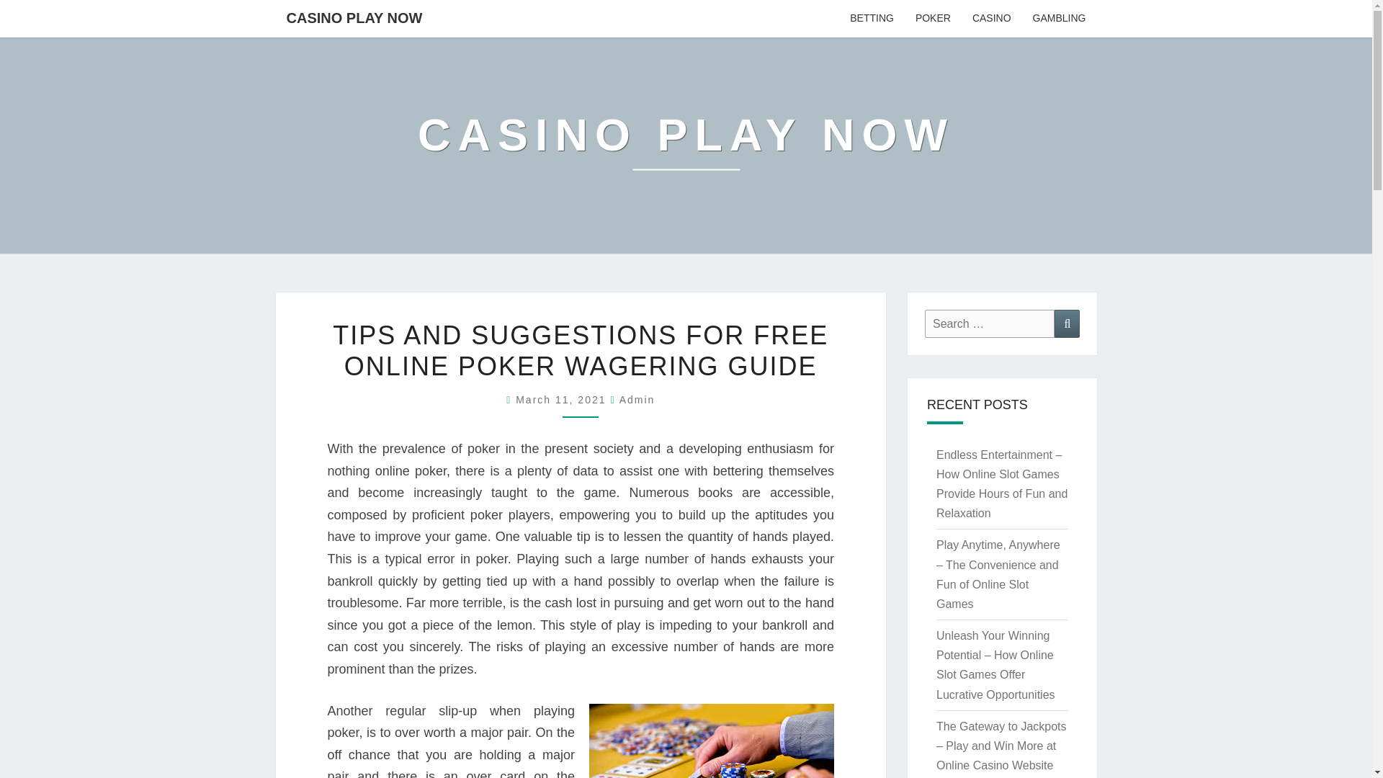  I want to click on March 11, 2021, so click(563, 399).